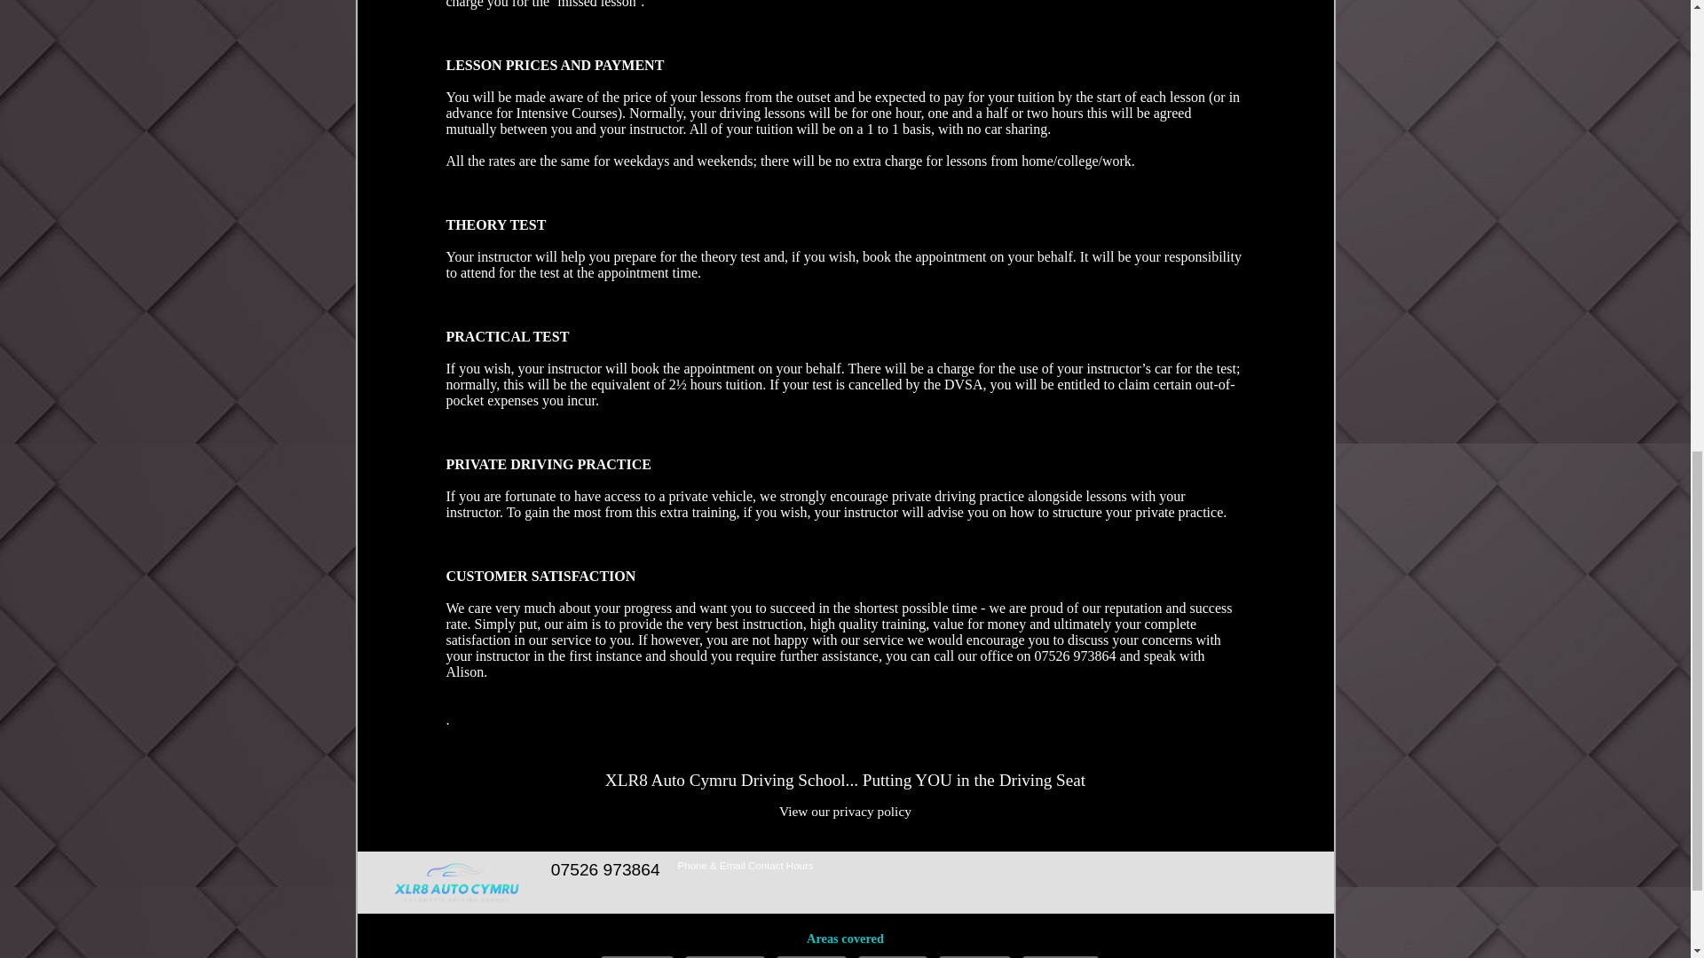 Image resolution: width=1704 pixels, height=958 pixels. Describe the element at coordinates (811, 956) in the screenshot. I see `Llandow` at that location.